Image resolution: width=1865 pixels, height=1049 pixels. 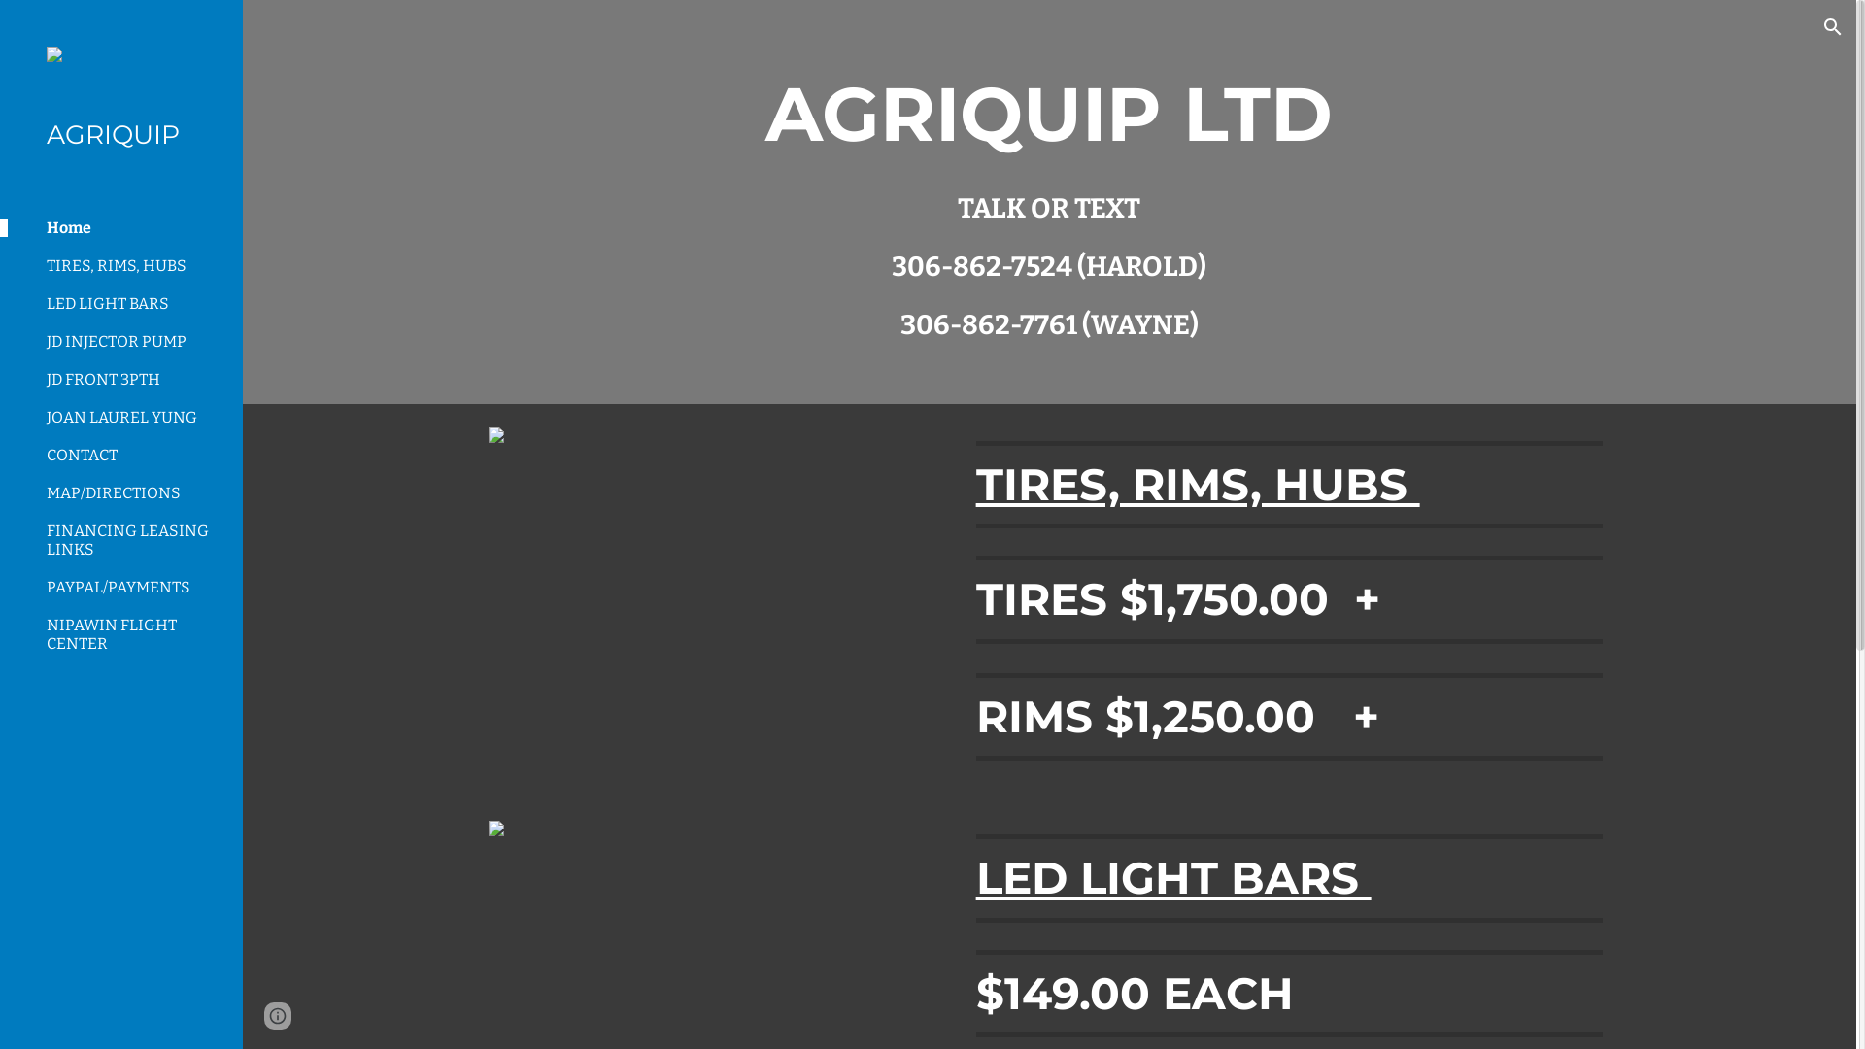 What do you see at coordinates (137, 303) in the screenshot?
I see `LED LIGHT BARS` at bounding box center [137, 303].